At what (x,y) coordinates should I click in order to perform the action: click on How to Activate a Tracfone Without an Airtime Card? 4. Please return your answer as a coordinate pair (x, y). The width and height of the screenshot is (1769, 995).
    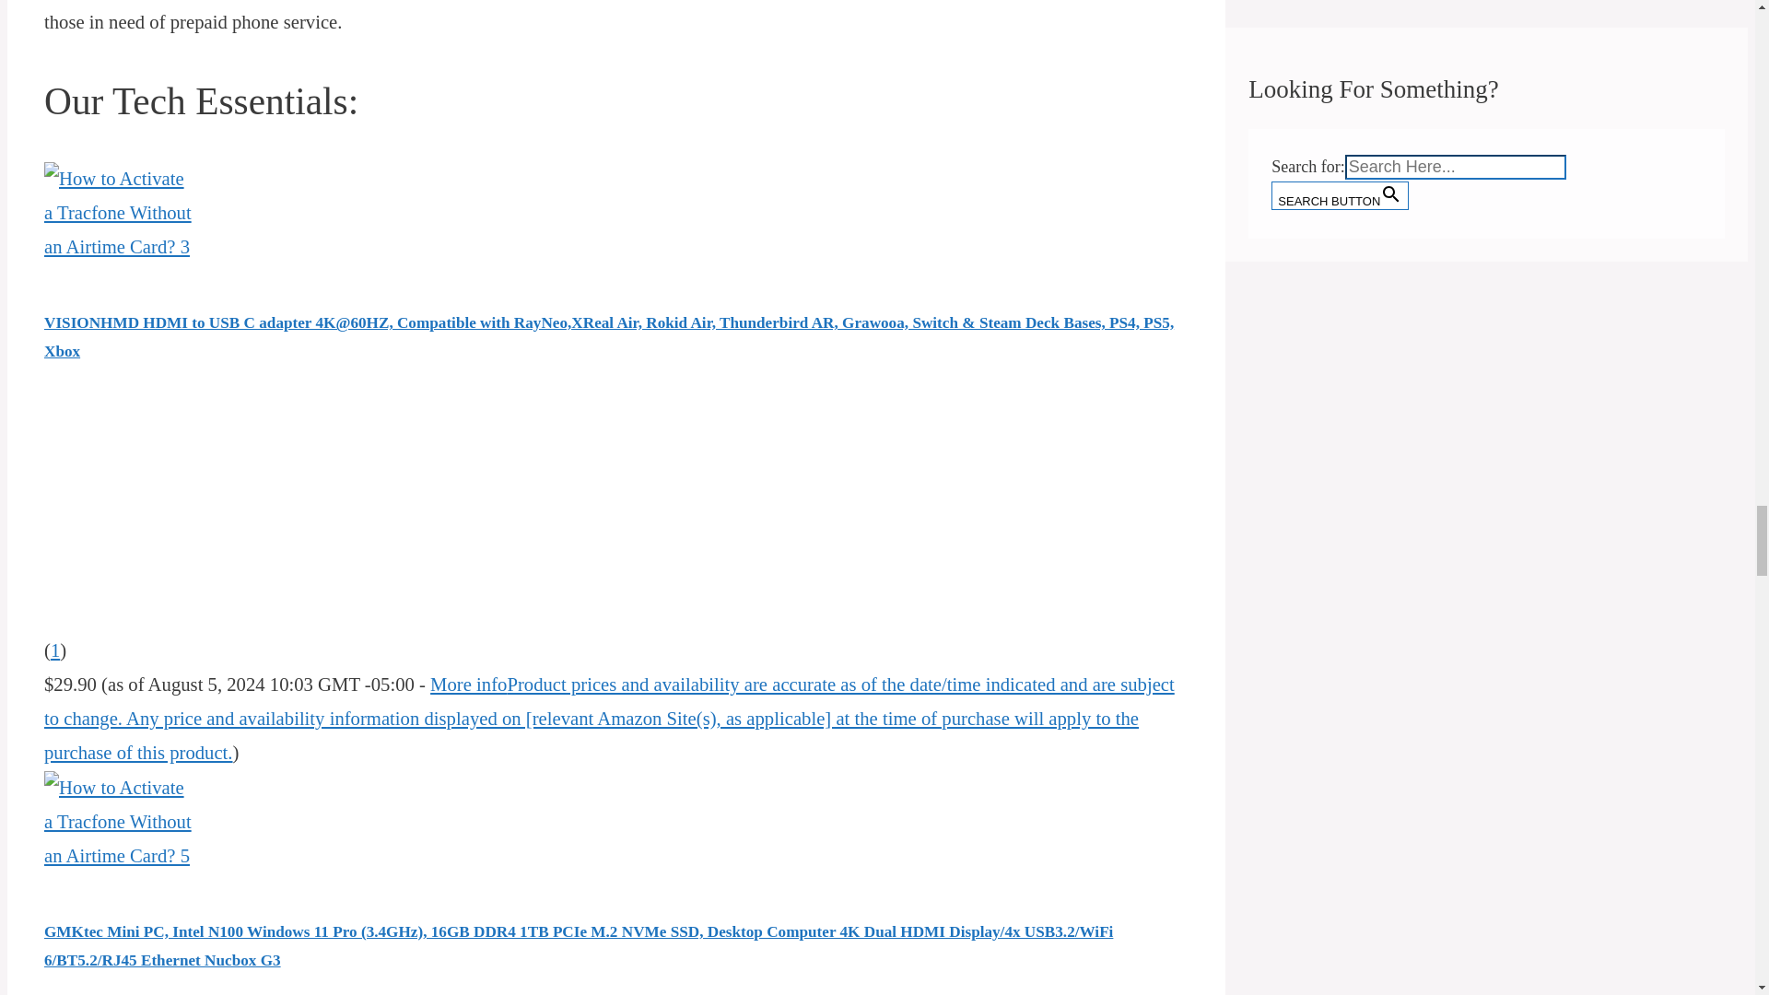
    Looking at the image, I should click on (118, 214).